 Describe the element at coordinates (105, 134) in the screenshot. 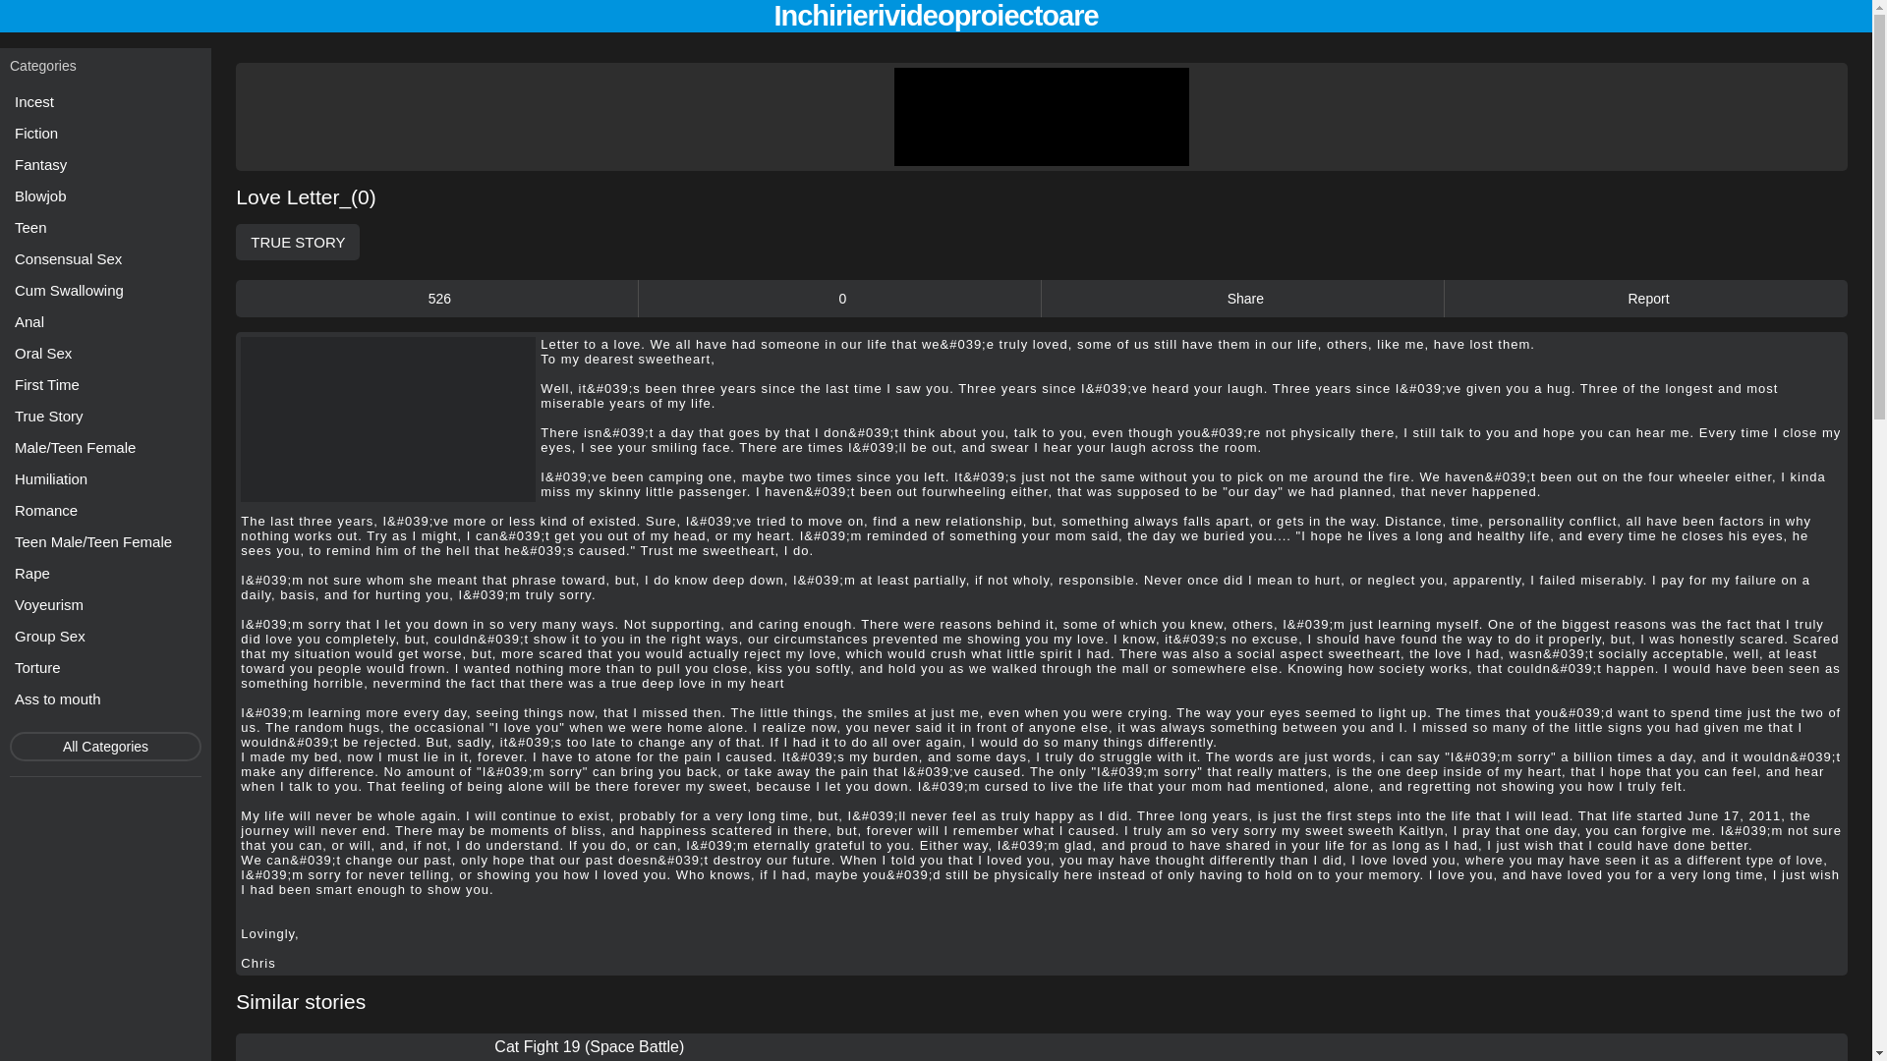

I see `Fiction` at that location.